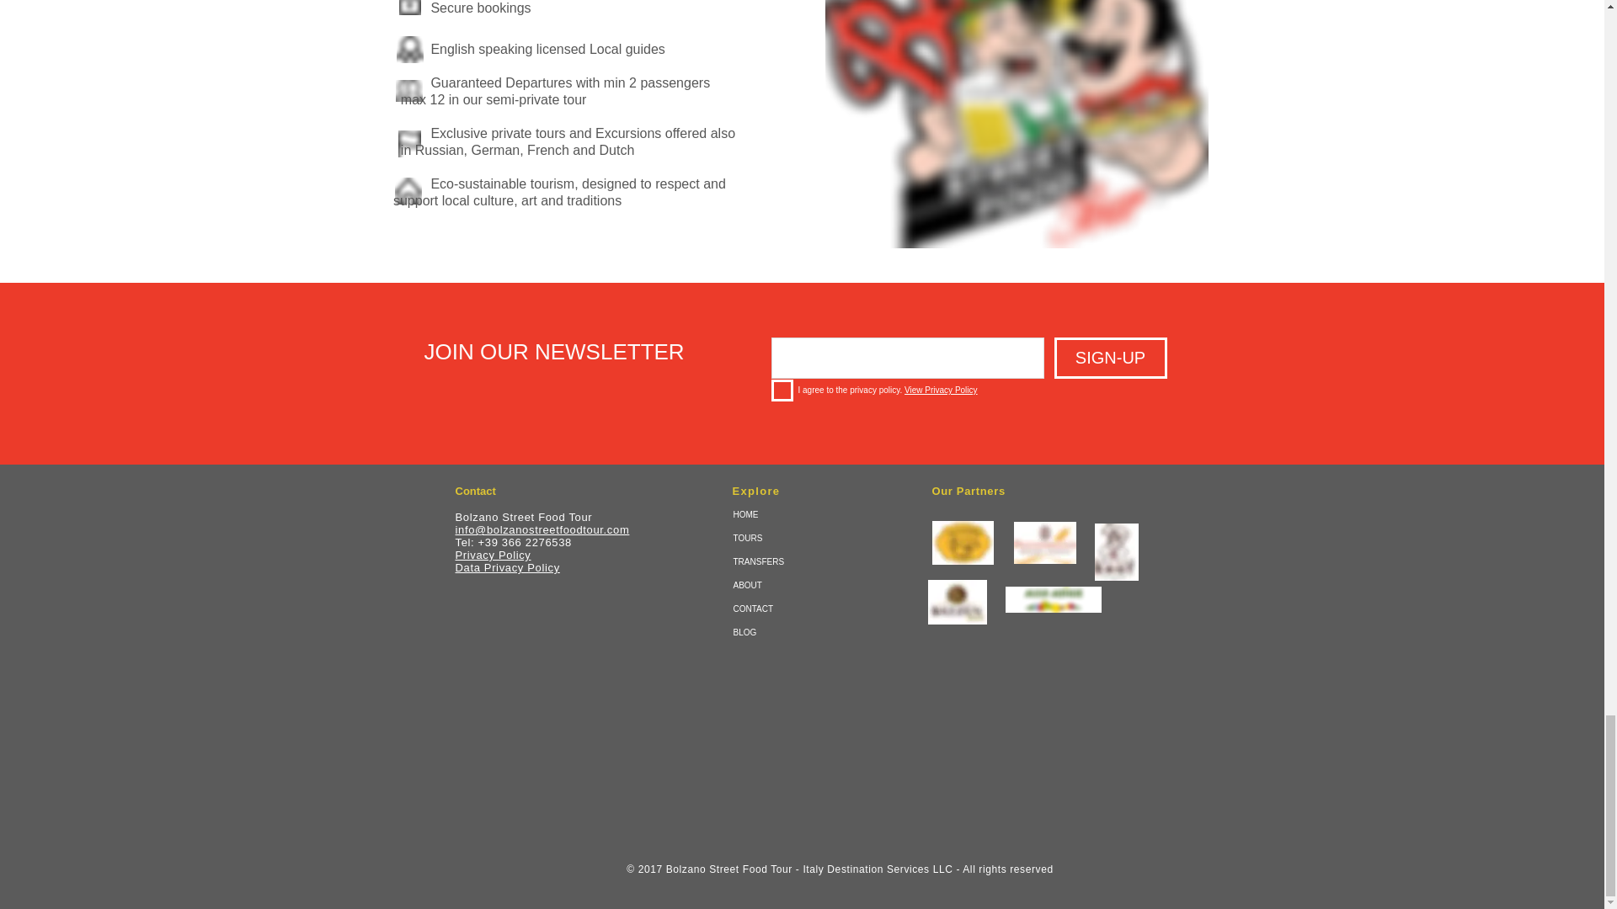  Describe the element at coordinates (795, 609) in the screenshot. I see `CONTACT` at that location.